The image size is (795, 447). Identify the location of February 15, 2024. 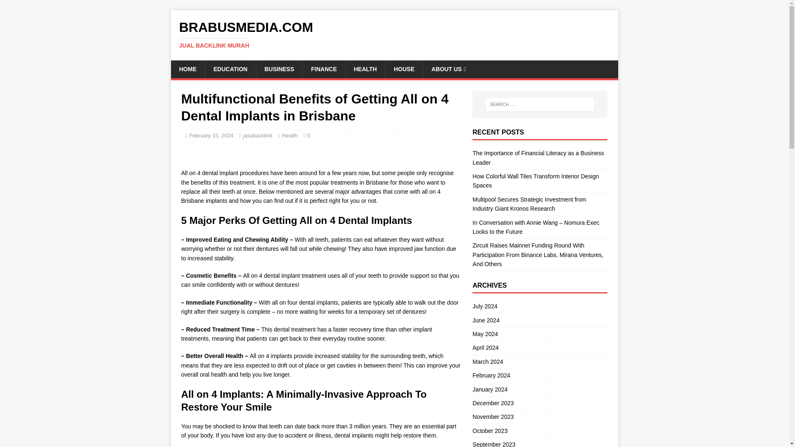
(211, 135).